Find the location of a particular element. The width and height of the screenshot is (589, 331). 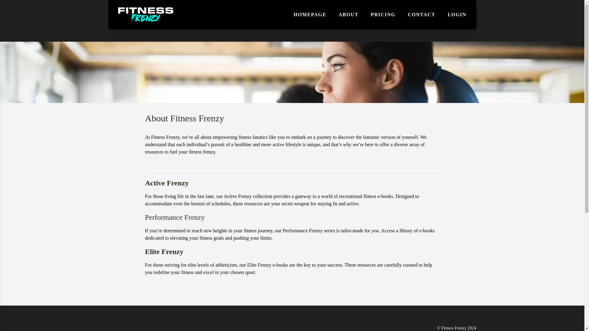

PRICING is located at coordinates (383, 14).